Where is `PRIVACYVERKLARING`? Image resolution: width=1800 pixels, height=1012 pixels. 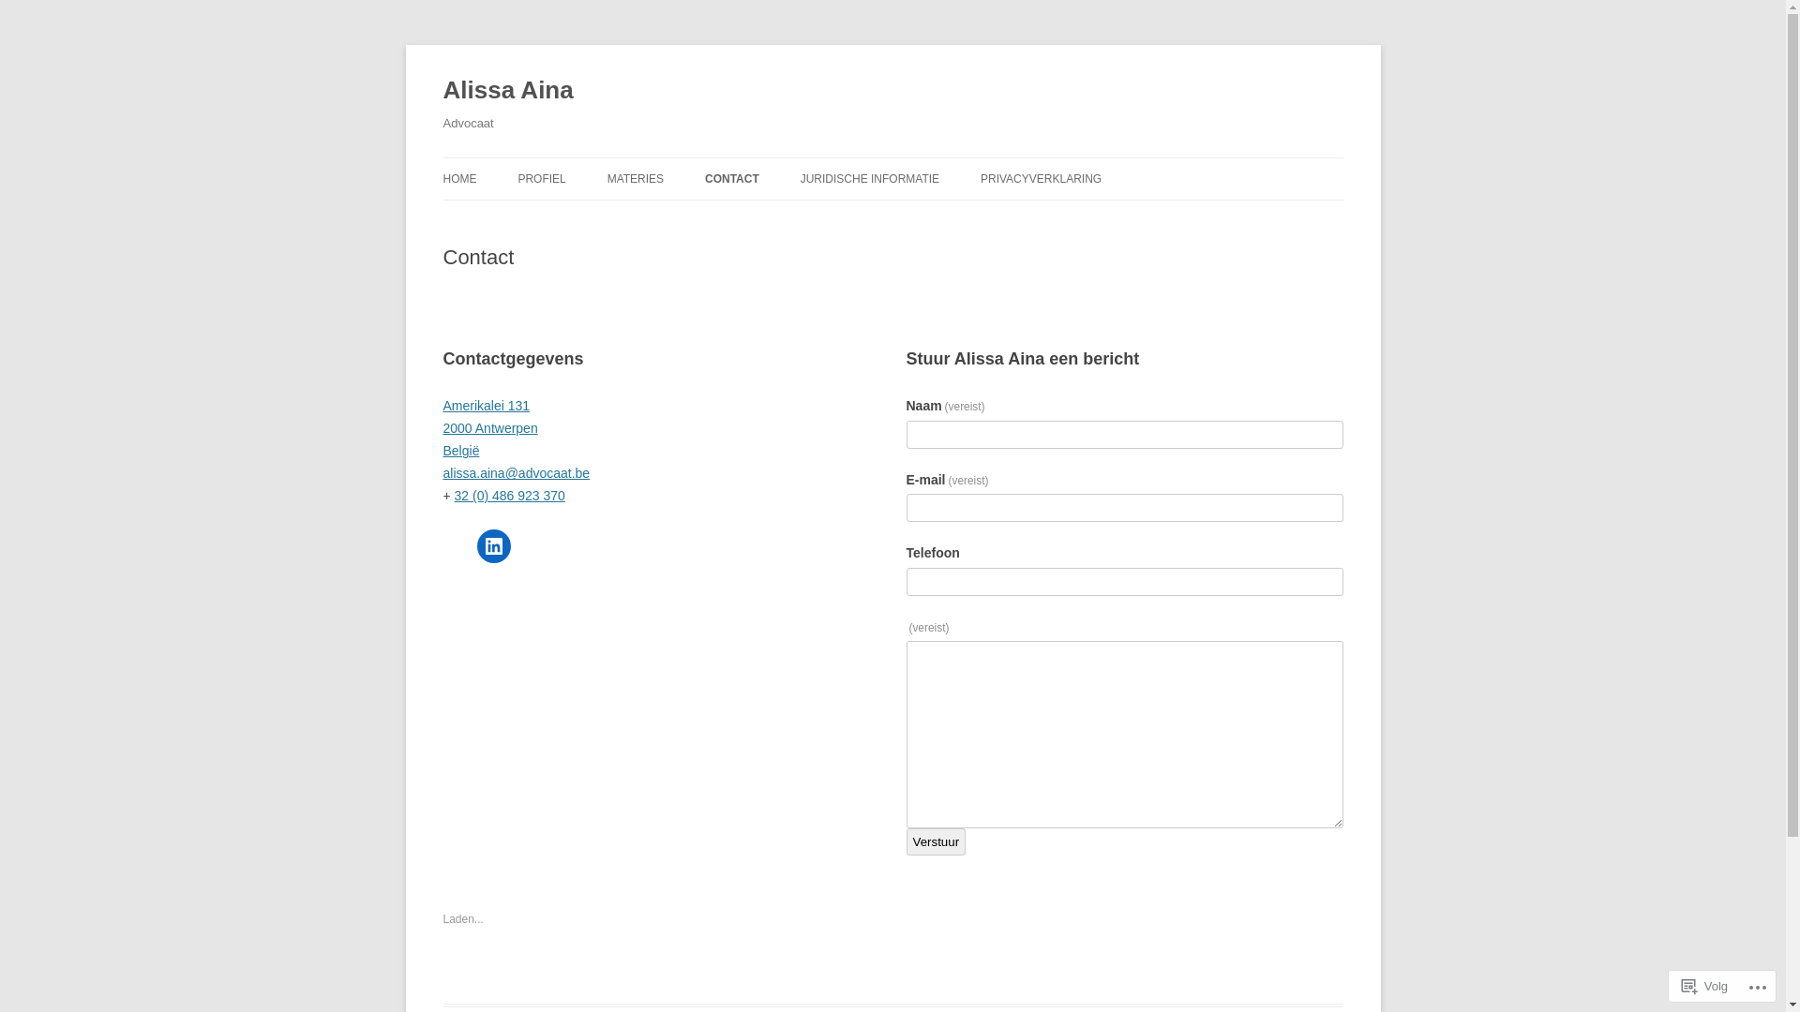 PRIVACYVERKLARING is located at coordinates (1041, 179).